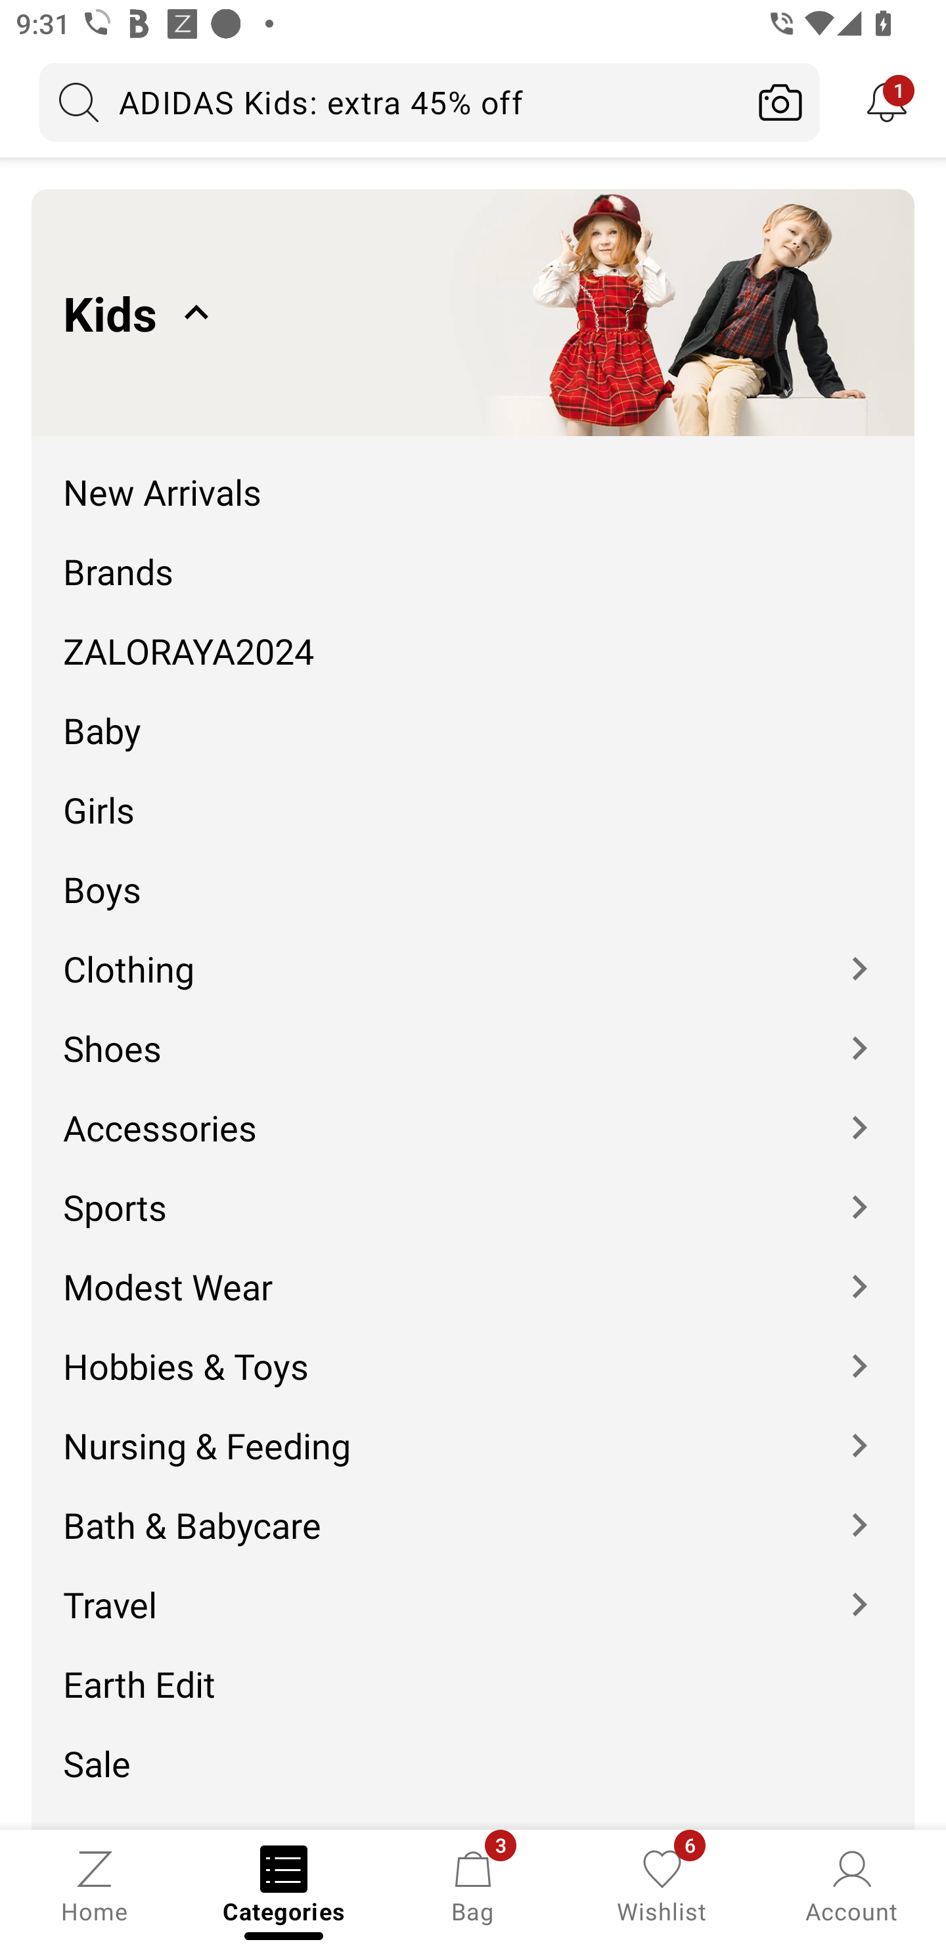  Describe the element at coordinates (473, 952) in the screenshot. I see `Clothing` at that location.